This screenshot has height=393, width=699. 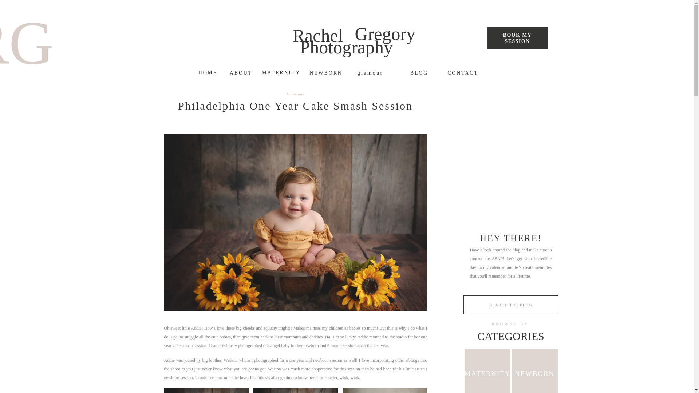 What do you see at coordinates (208, 72) in the screenshot?
I see `HOME` at bounding box center [208, 72].